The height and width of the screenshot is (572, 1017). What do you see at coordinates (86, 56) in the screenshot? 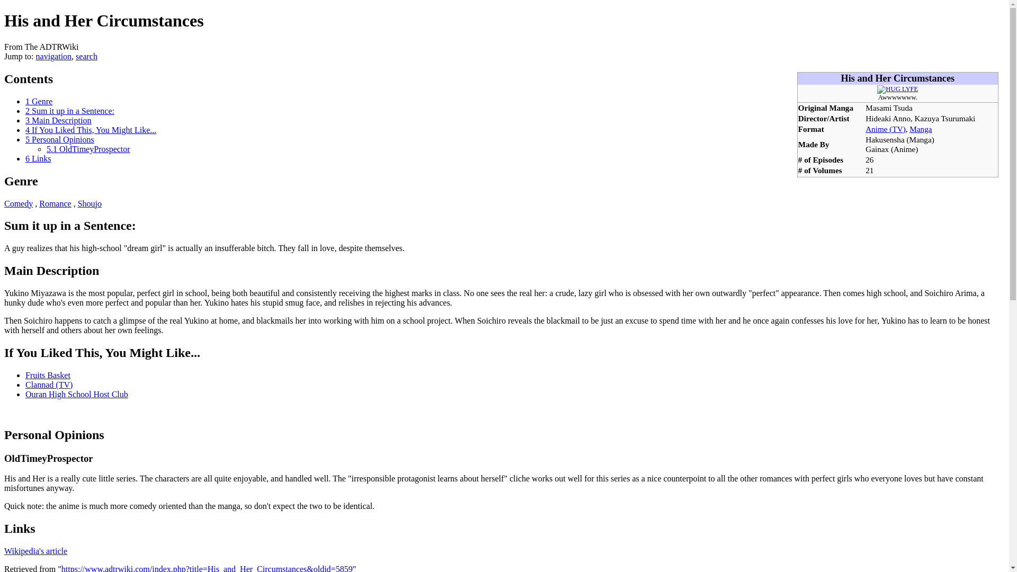
I see `search` at bounding box center [86, 56].